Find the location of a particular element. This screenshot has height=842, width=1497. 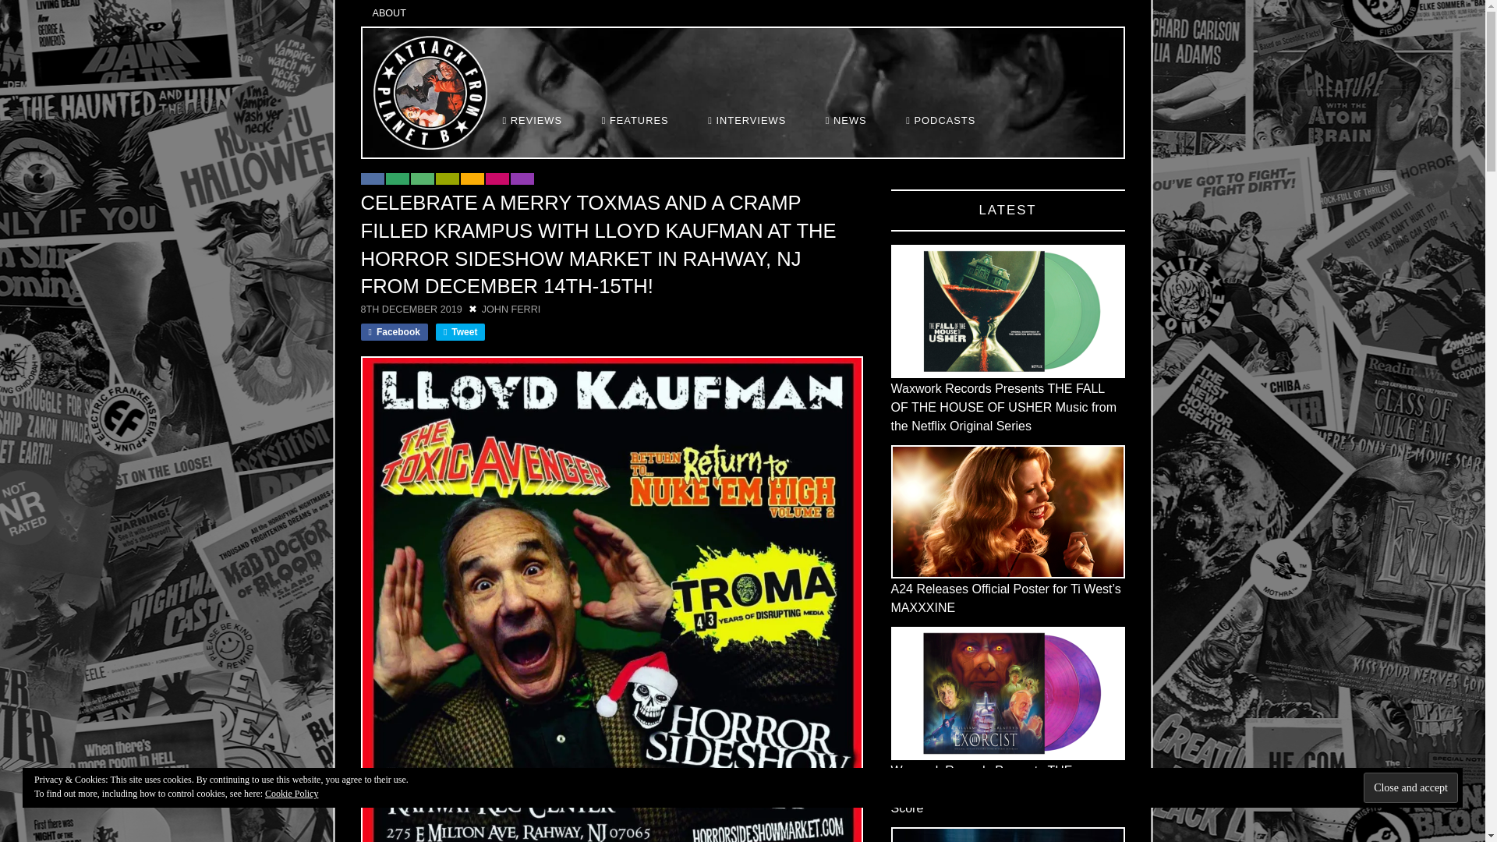

Film is located at coordinates (446, 179).